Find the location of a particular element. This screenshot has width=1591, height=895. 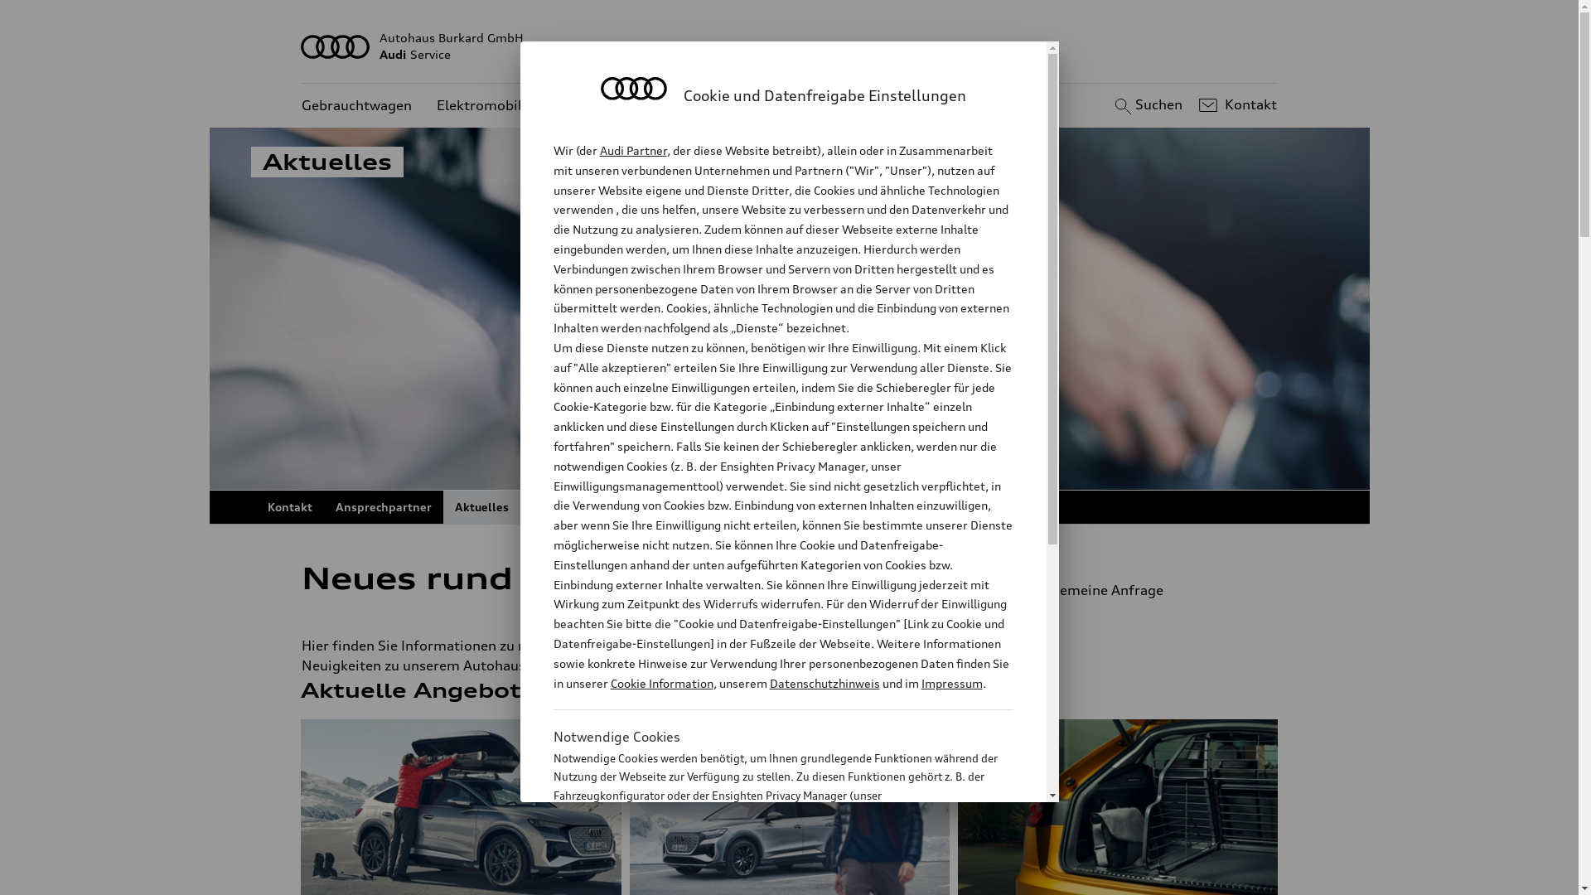

Aktuelles is located at coordinates (481, 507).